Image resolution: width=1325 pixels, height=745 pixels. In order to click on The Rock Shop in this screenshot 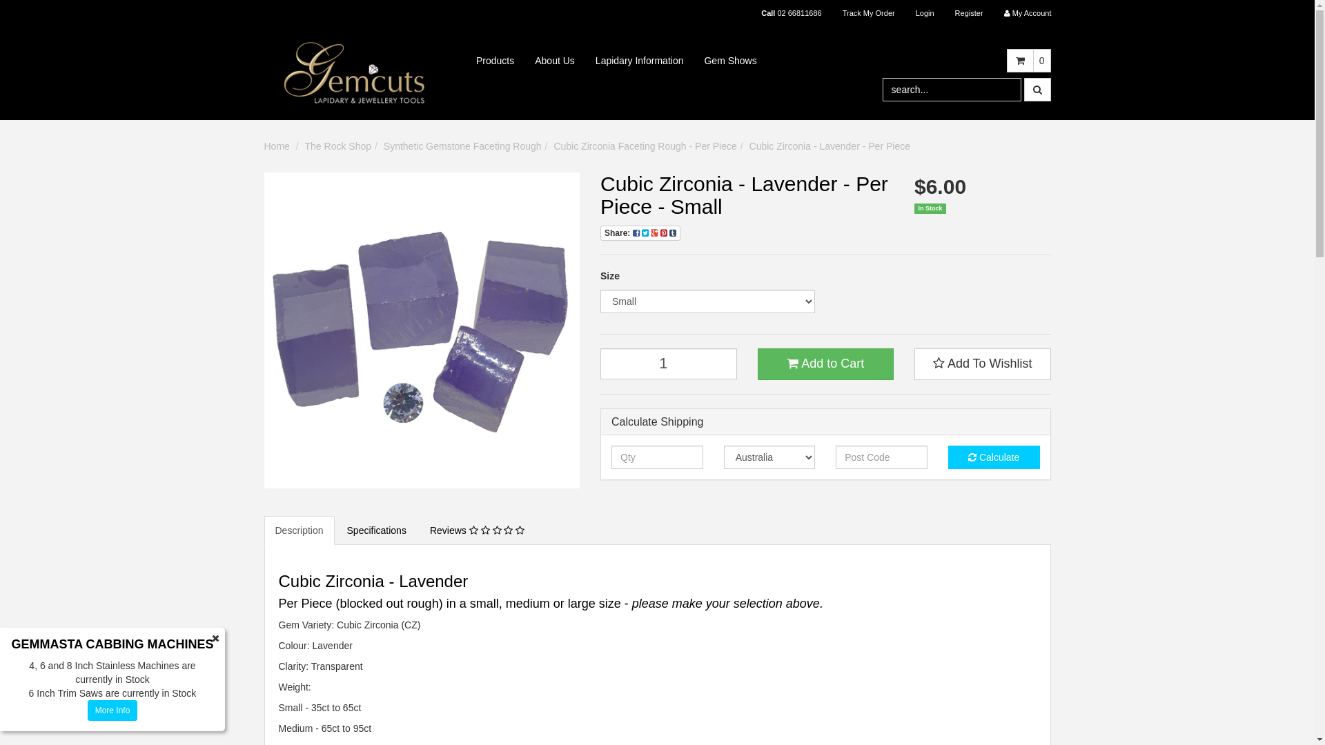, I will do `click(338, 146)`.